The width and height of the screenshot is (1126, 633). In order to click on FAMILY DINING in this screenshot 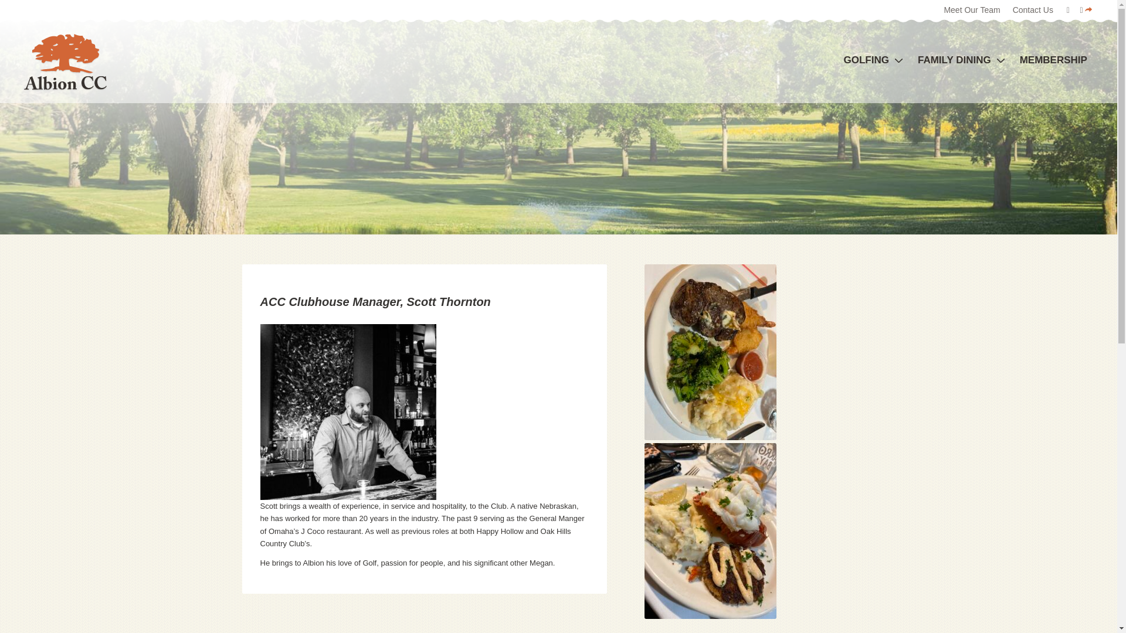, I will do `click(961, 60)`.